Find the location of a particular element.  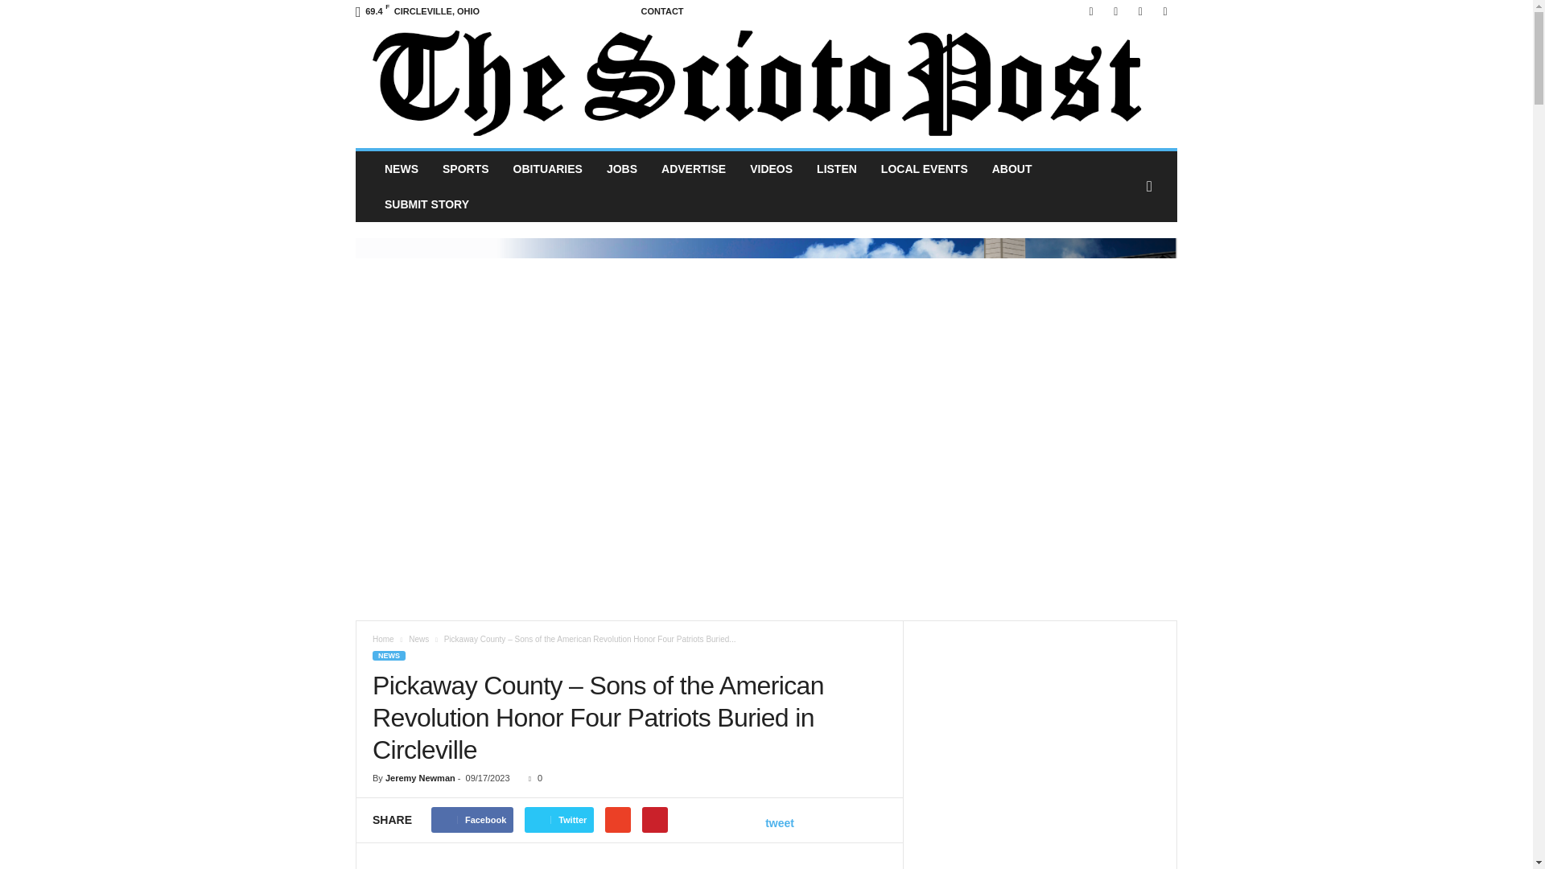

VIDEOS is located at coordinates (771, 169).